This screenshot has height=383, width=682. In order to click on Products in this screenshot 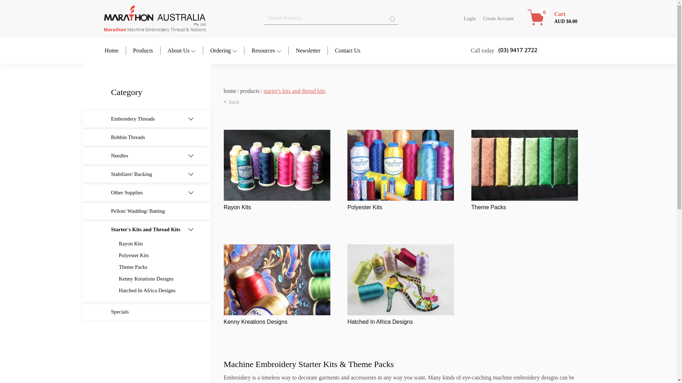, I will do `click(146, 50)`.